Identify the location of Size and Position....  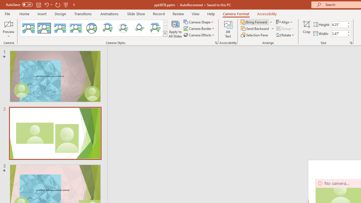
(351, 43).